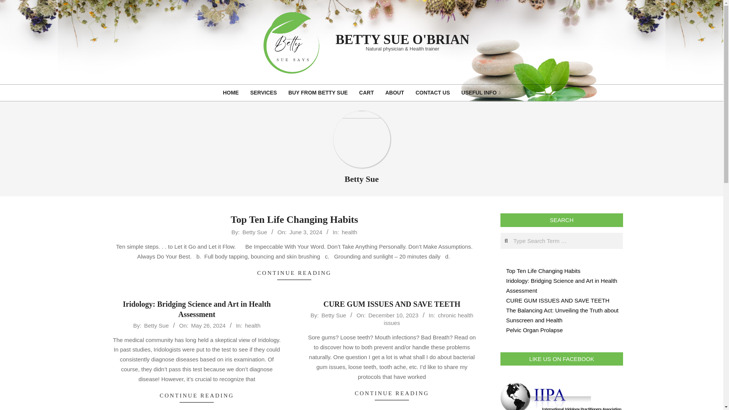 This screenshot has width=729, height=410. Describe the element at coordinates (306, 232) in the screenshot. I see `Monday, June 3, 2024, 7:26 am` at that location.